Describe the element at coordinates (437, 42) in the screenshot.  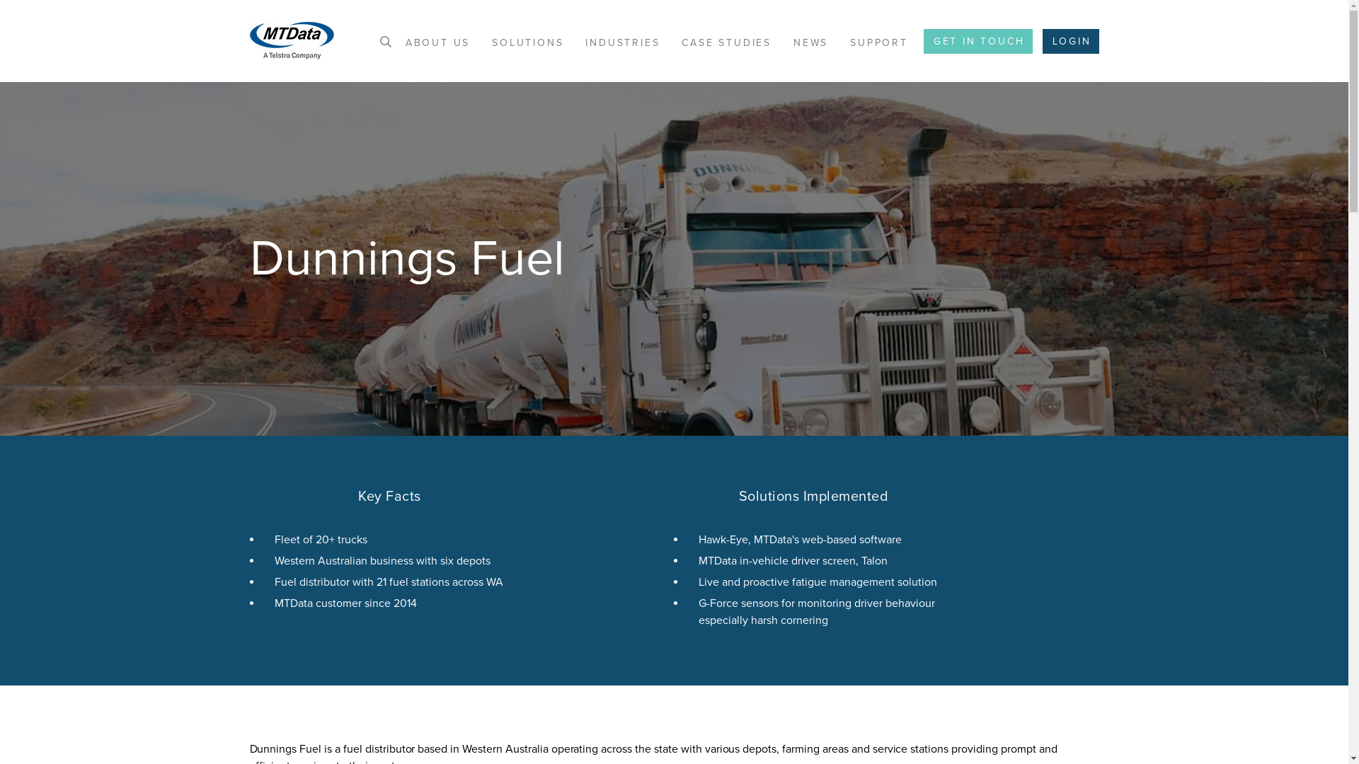
I see `ABOUT US` at that location.